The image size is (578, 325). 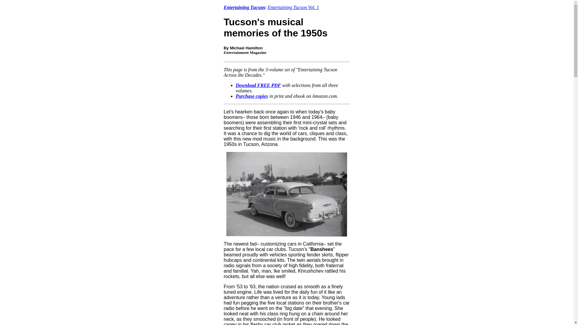 I want to click on Purchase copies, so click(x=252, y=96).